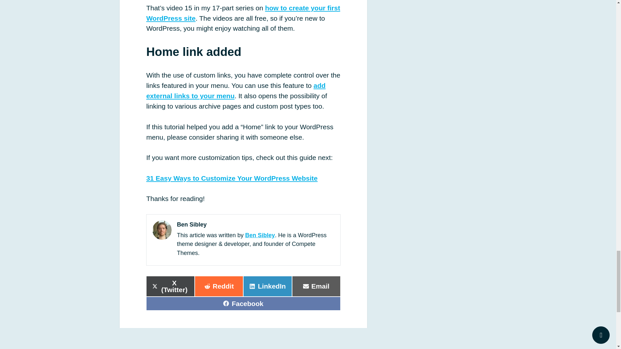 This screenshot has height=349, width=621. Describe the element at coordinates (260, 235) in the screenshot. I see `Ben Sibley` at that location.